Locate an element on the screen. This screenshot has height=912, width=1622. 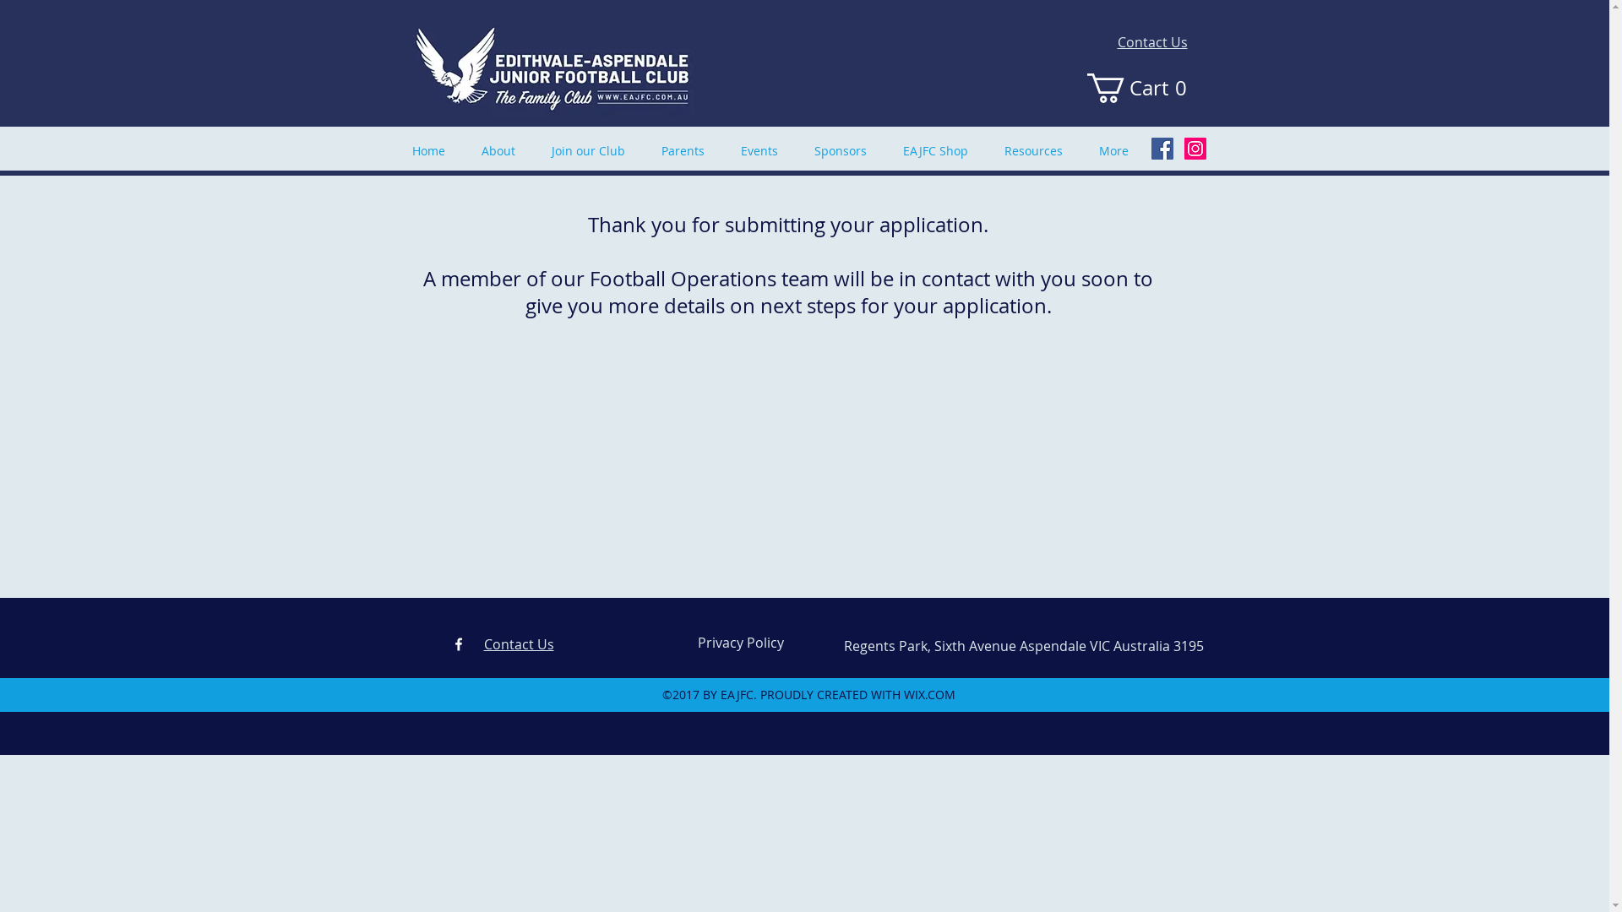
Contact Us is located at coordinates (519, 644).